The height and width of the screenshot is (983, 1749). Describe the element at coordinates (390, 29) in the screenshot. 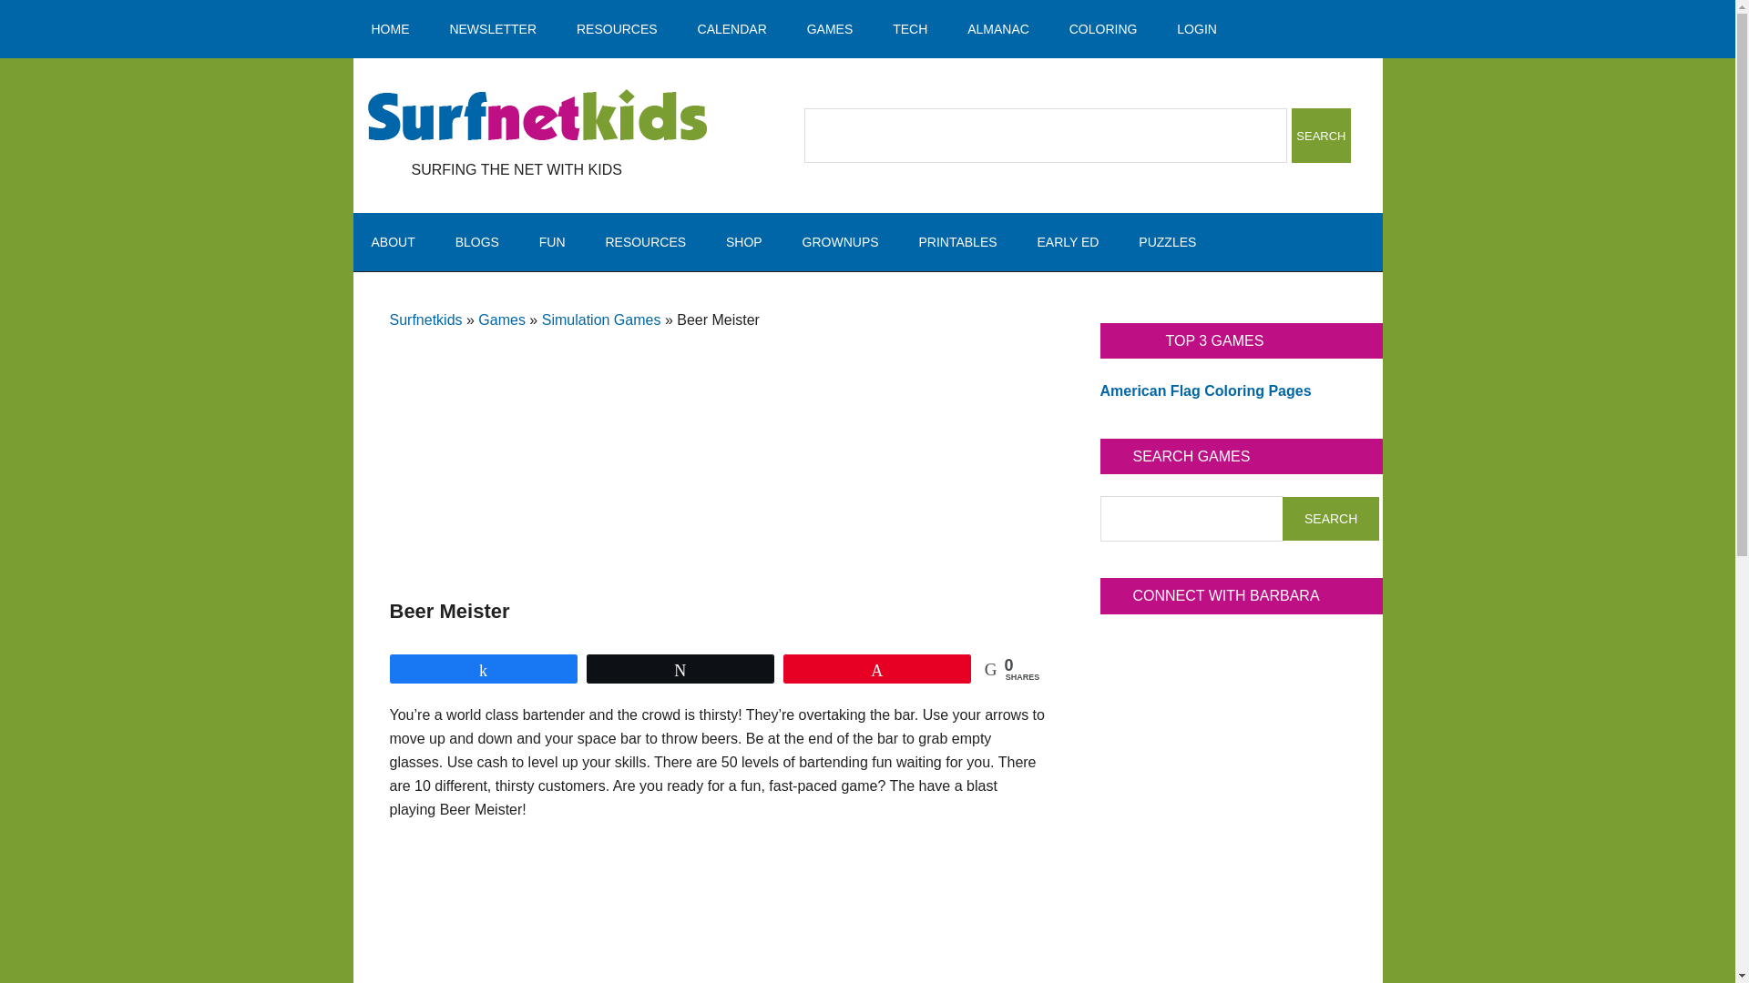

I see `HOME` at that location.